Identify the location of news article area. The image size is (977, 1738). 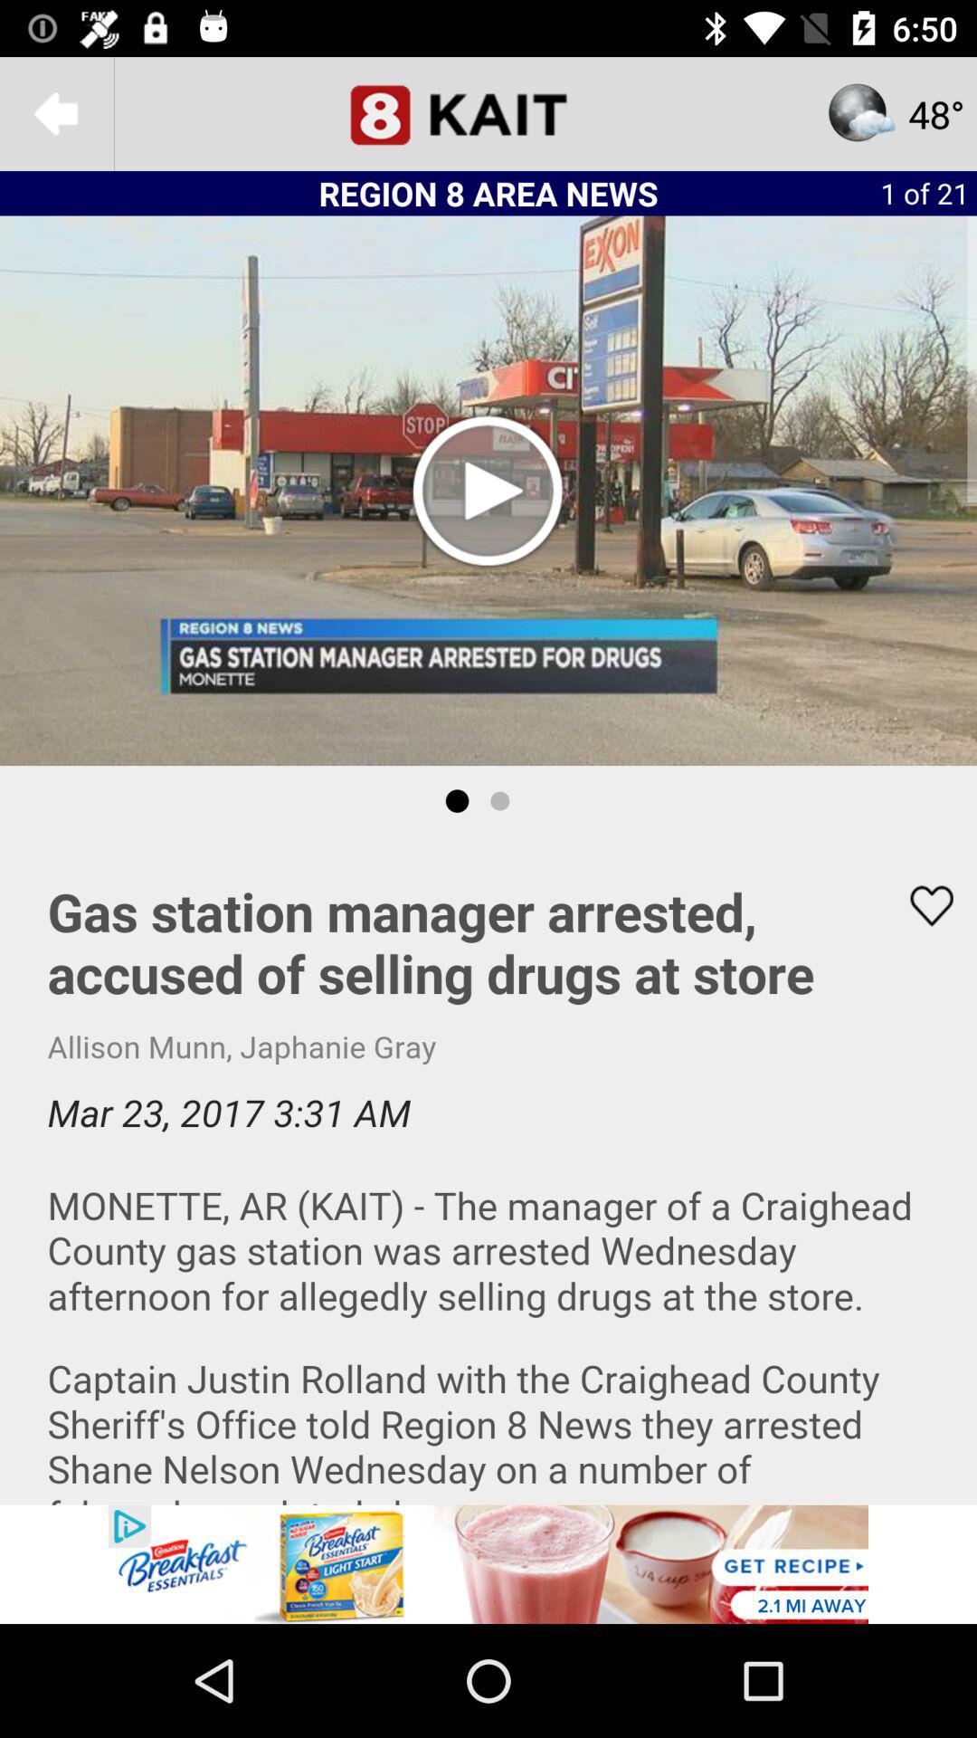
(488, 1170).